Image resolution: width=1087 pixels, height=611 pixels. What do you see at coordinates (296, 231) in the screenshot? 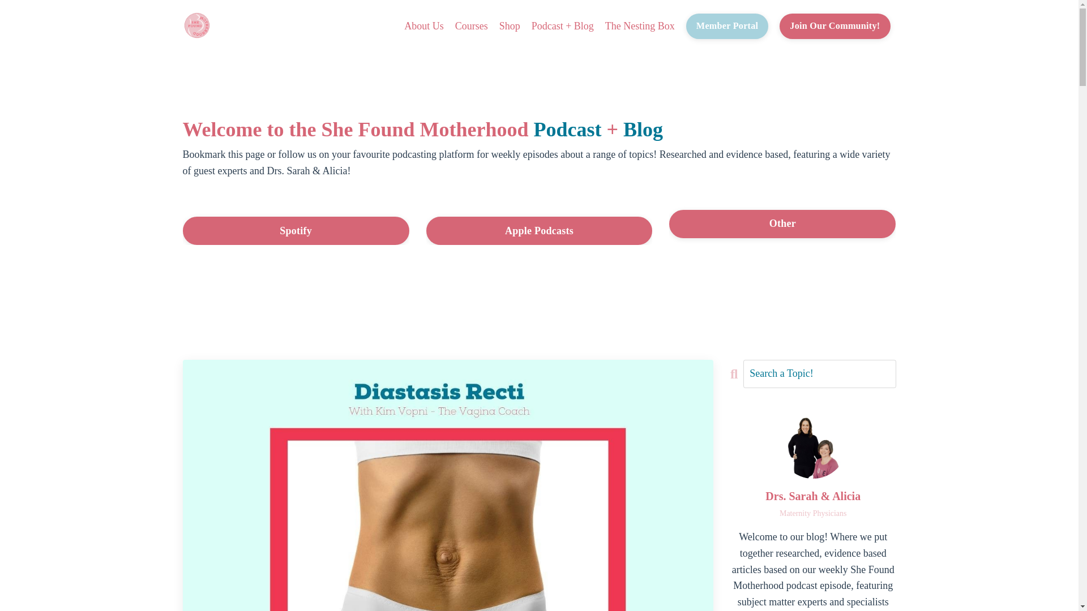
I see `Spotify` at bounding box center [296, 231].